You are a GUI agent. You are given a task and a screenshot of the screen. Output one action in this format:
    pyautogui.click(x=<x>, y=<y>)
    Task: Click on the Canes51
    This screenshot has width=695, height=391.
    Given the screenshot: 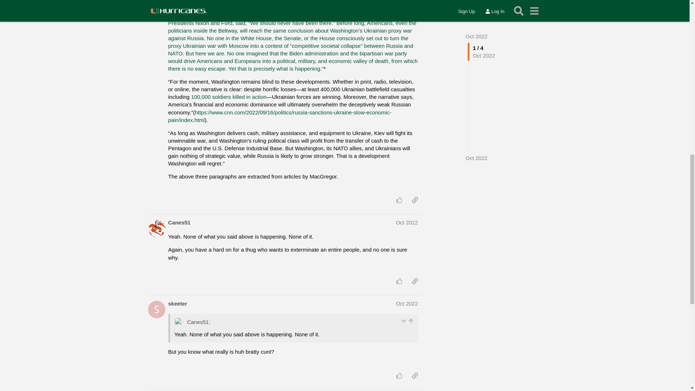 What is the action you would take?
    pyautogui.click(x=179, y=222)
    